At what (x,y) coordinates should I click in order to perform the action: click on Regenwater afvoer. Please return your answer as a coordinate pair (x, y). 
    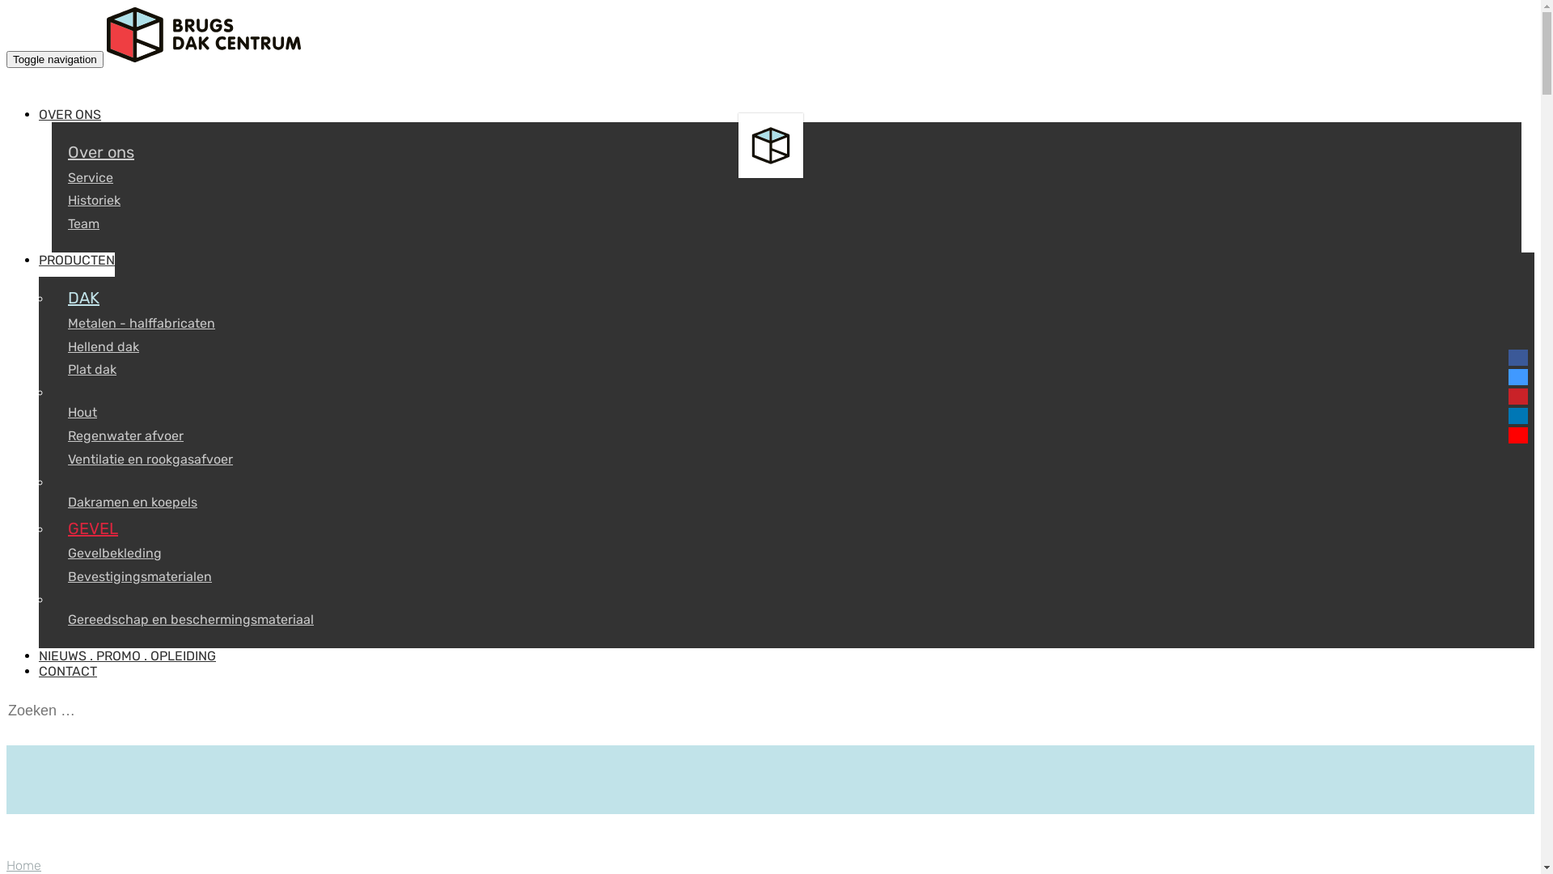
    Looking at the image, I should click on (786, 437).